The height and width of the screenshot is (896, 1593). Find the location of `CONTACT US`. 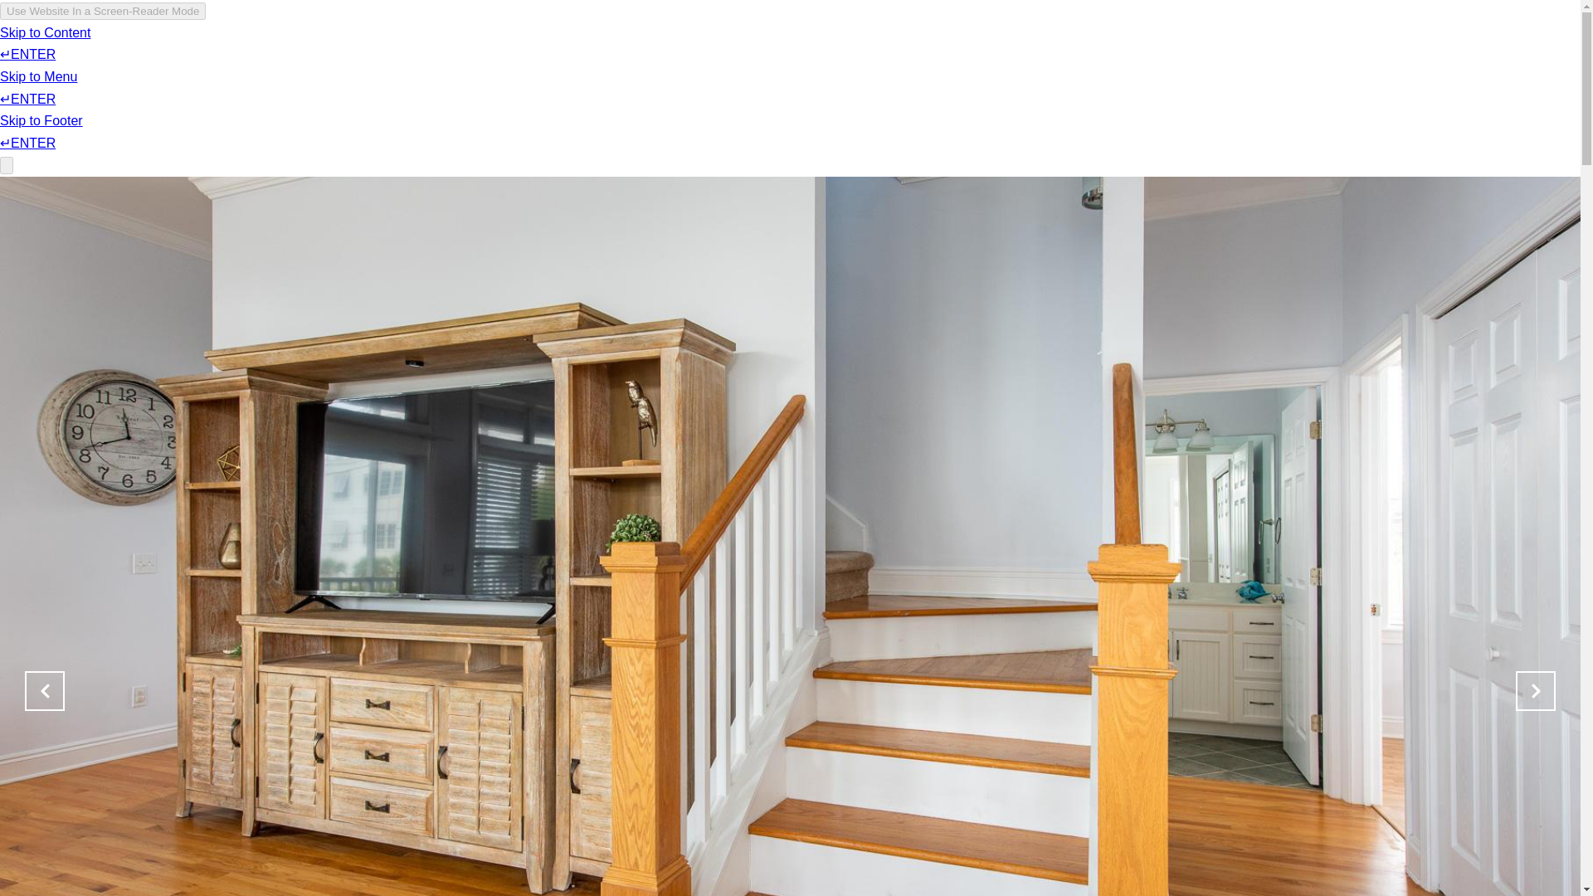

CONTACT US is located at coordinates (1153, 61).